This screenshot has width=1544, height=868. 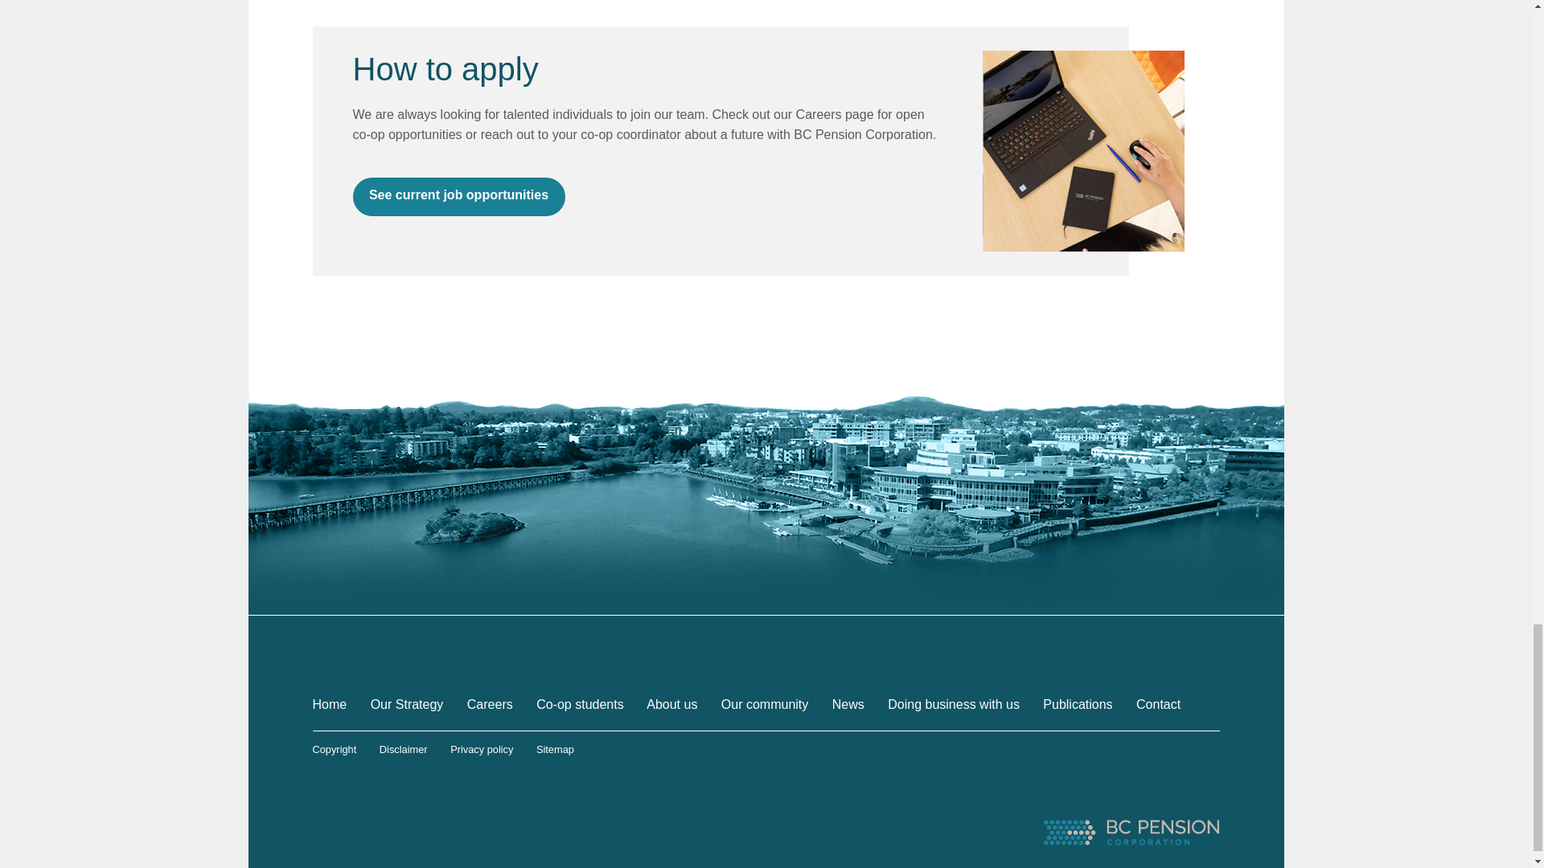 What do you see at coordinates (328, 704) in the screenshot?
I see `Home` at bounding box center [328, 704].